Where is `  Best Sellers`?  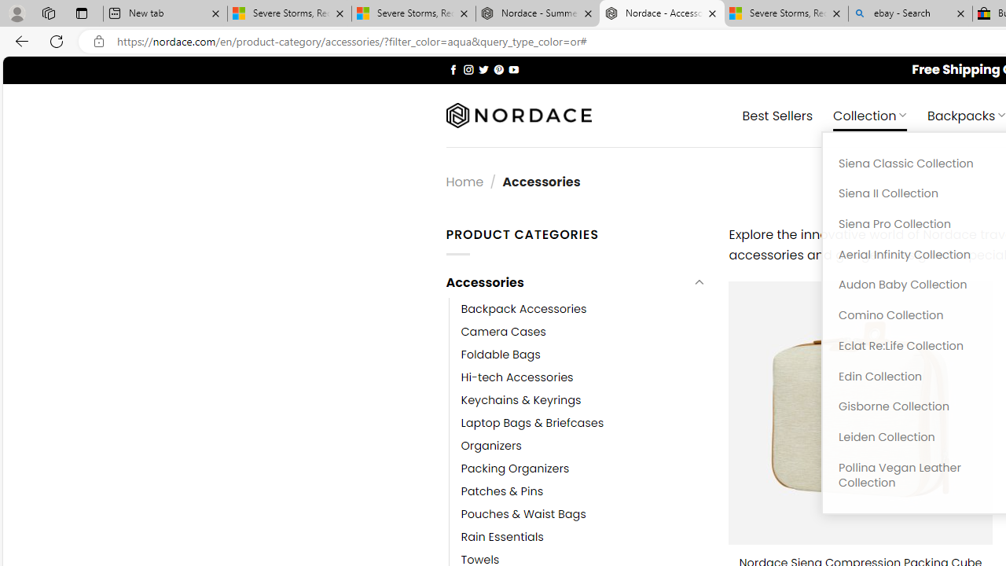   Best Sellers is located at coordinates (778, 115).